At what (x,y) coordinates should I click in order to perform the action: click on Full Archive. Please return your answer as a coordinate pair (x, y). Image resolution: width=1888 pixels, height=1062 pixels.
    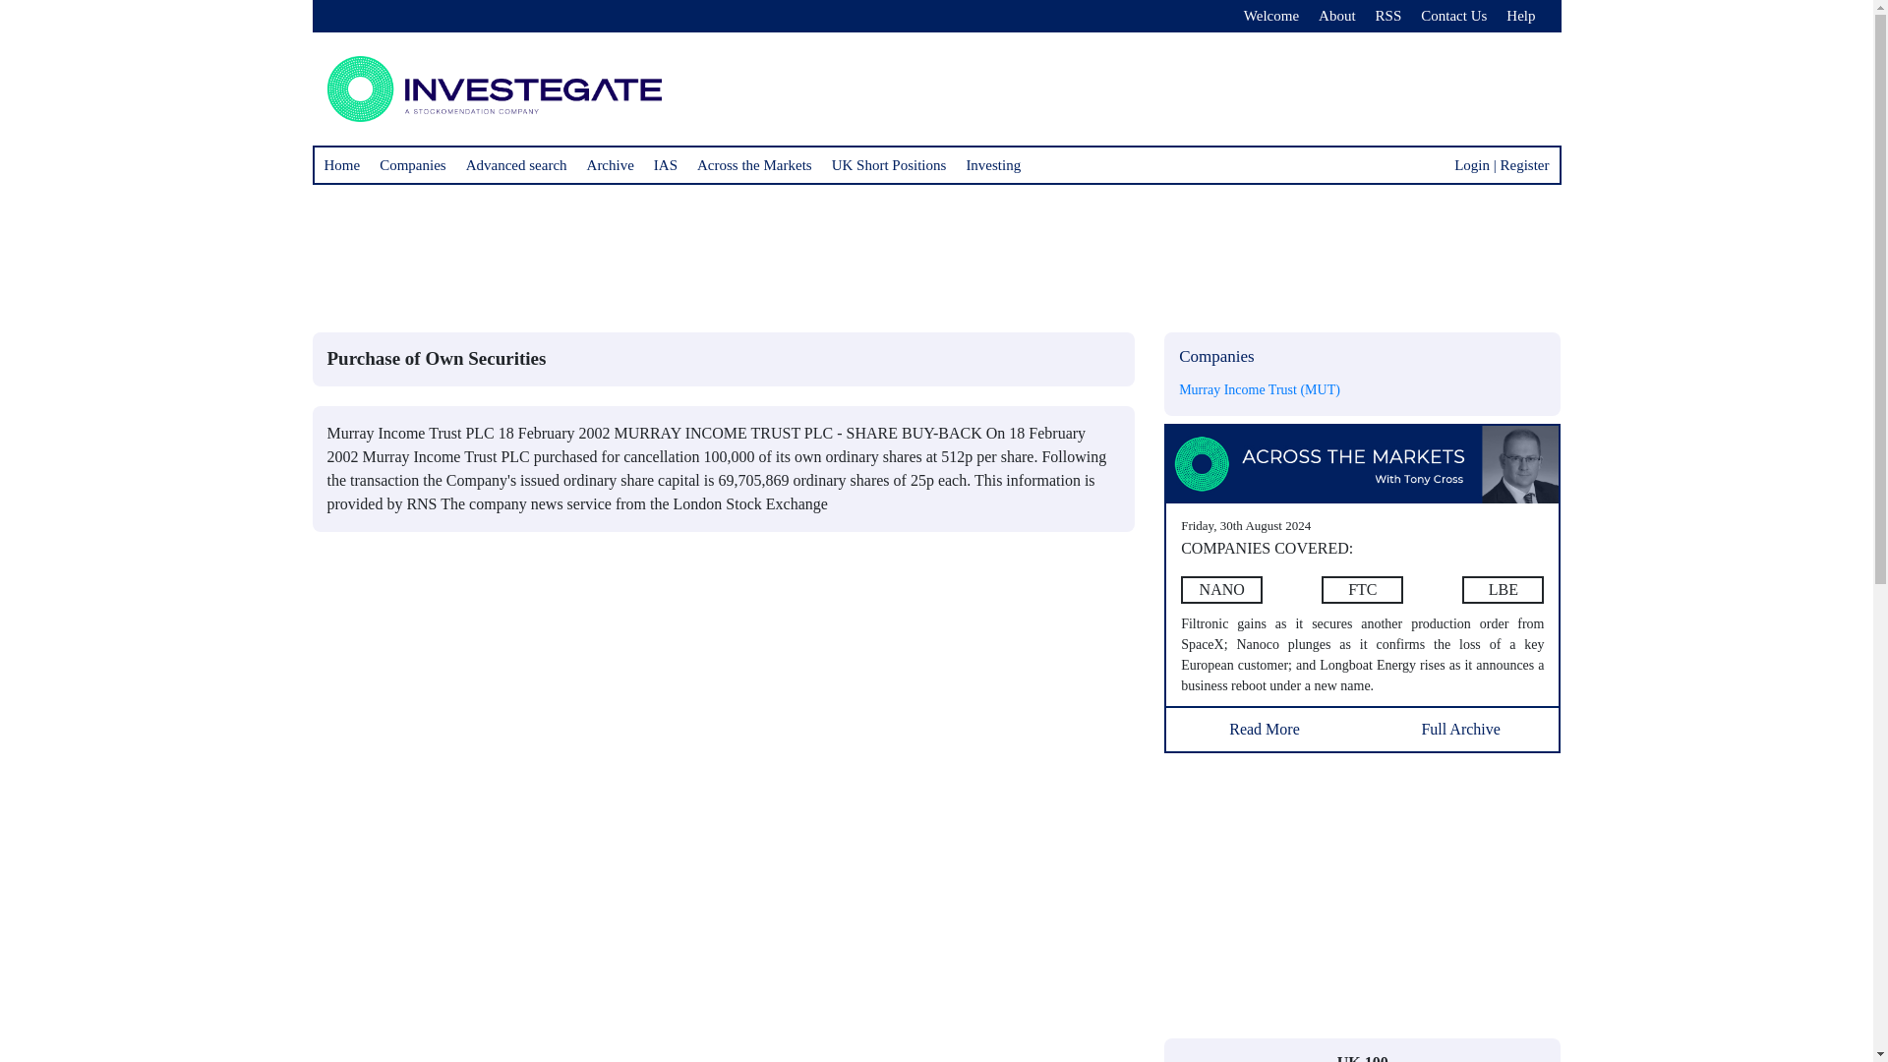
    Looking at the image, I should click on (1461, 724).